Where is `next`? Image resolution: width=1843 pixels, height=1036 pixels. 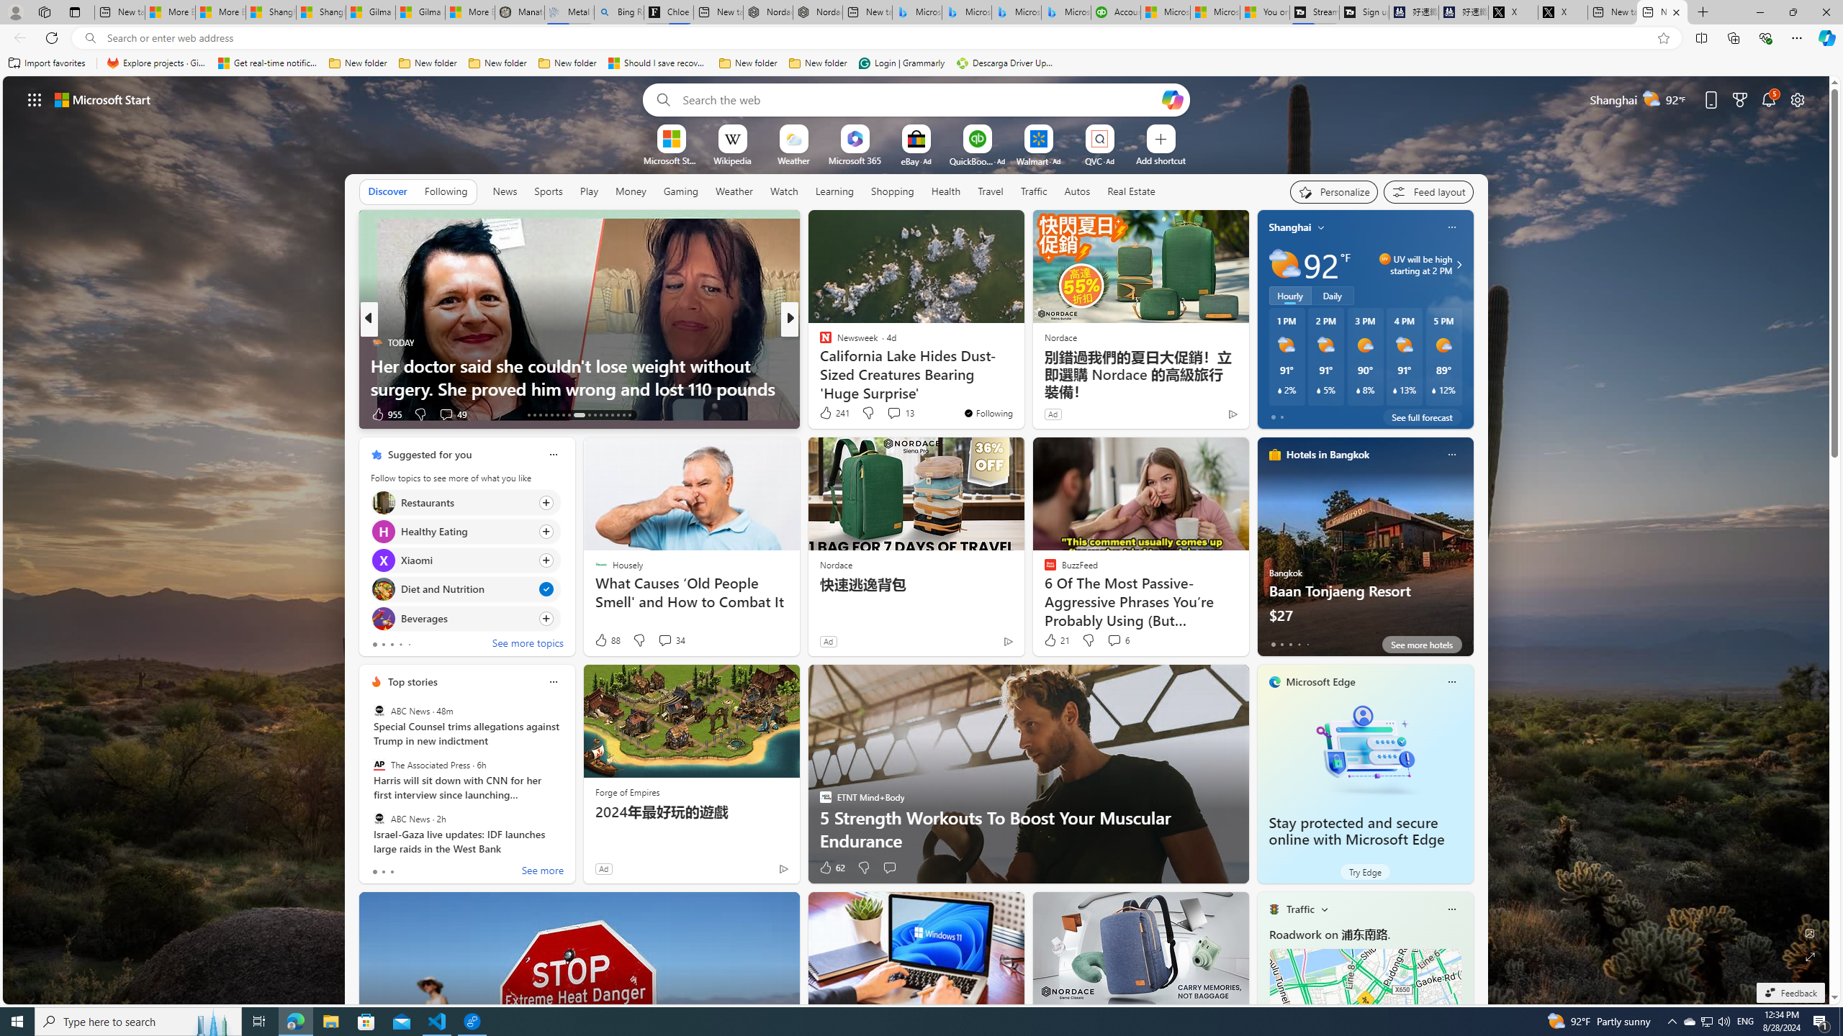
next is located at coordinates (567, 547).